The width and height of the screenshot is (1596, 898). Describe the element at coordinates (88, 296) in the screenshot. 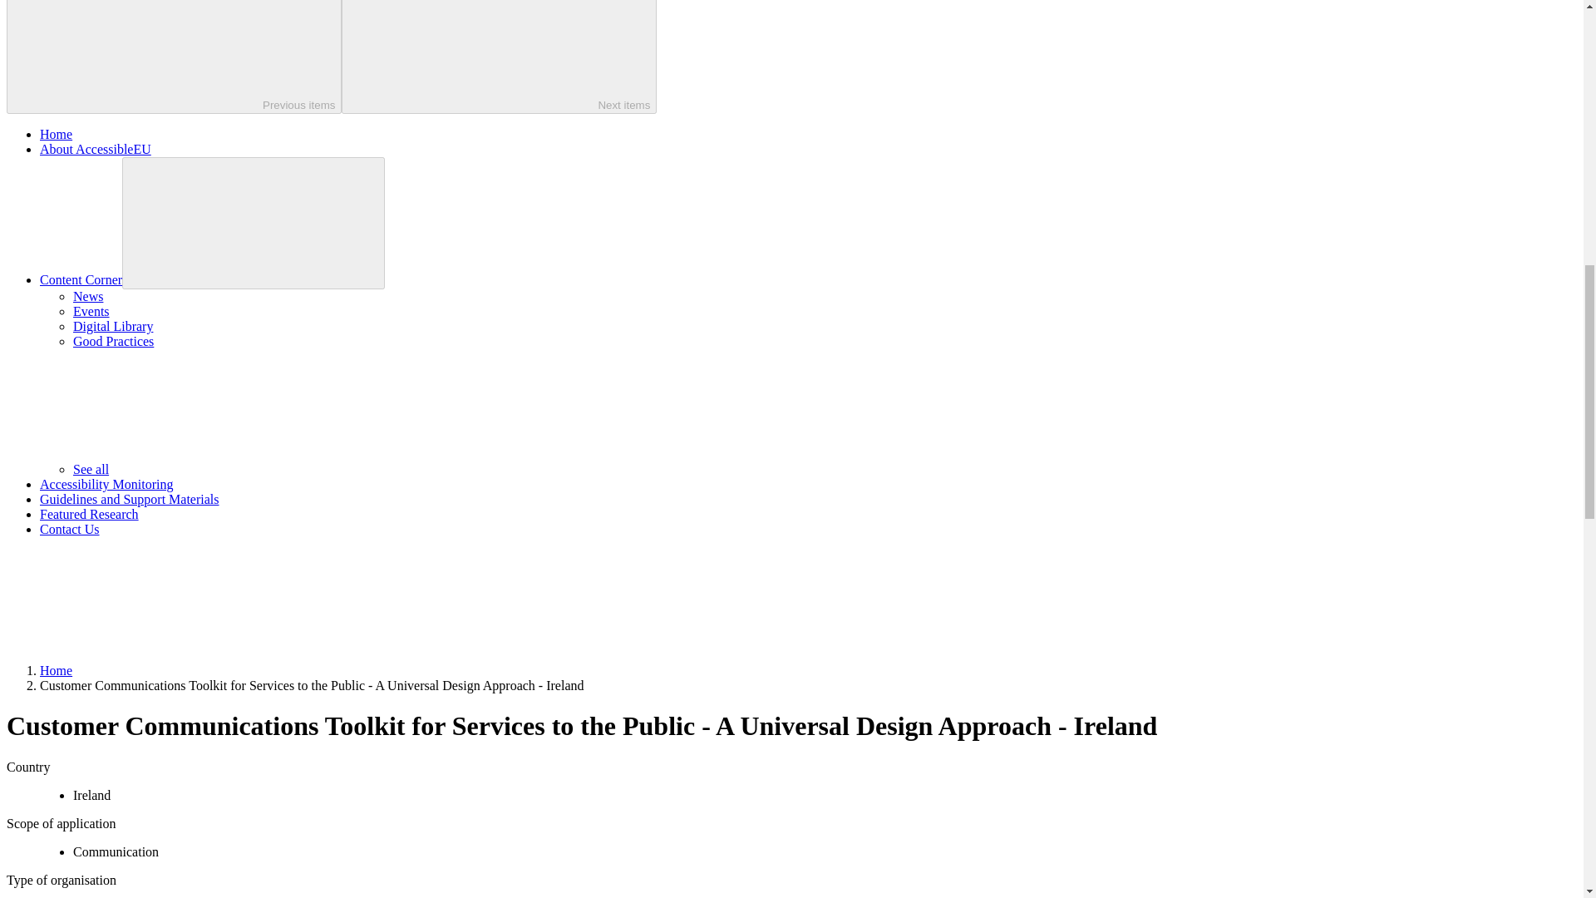

I see `News` at that location.